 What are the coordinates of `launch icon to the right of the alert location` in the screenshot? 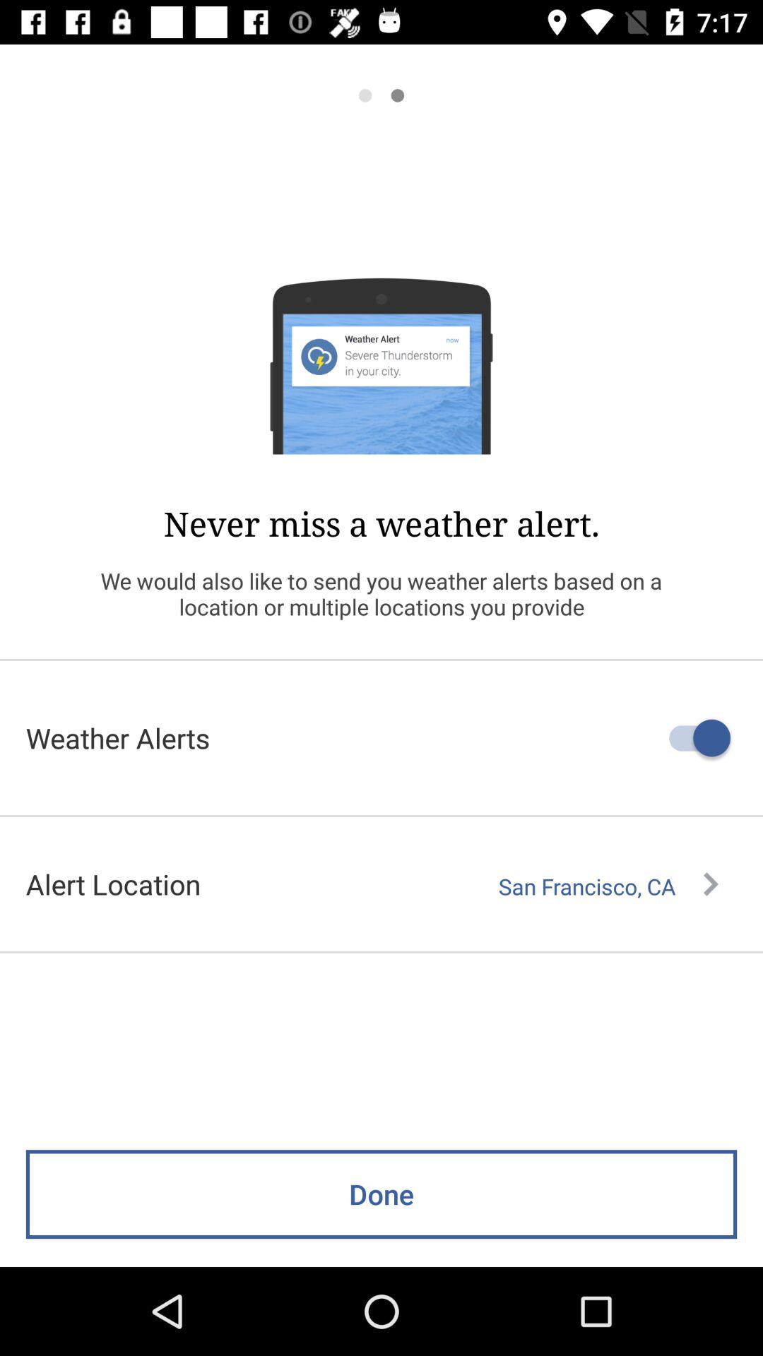 It's located at (608, 886).